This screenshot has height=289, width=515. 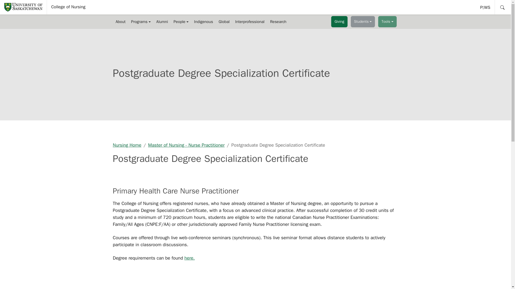 What do you see at coordinates (120, 22) in the screenshot?
I see `About` at bounding box center [120, 22].